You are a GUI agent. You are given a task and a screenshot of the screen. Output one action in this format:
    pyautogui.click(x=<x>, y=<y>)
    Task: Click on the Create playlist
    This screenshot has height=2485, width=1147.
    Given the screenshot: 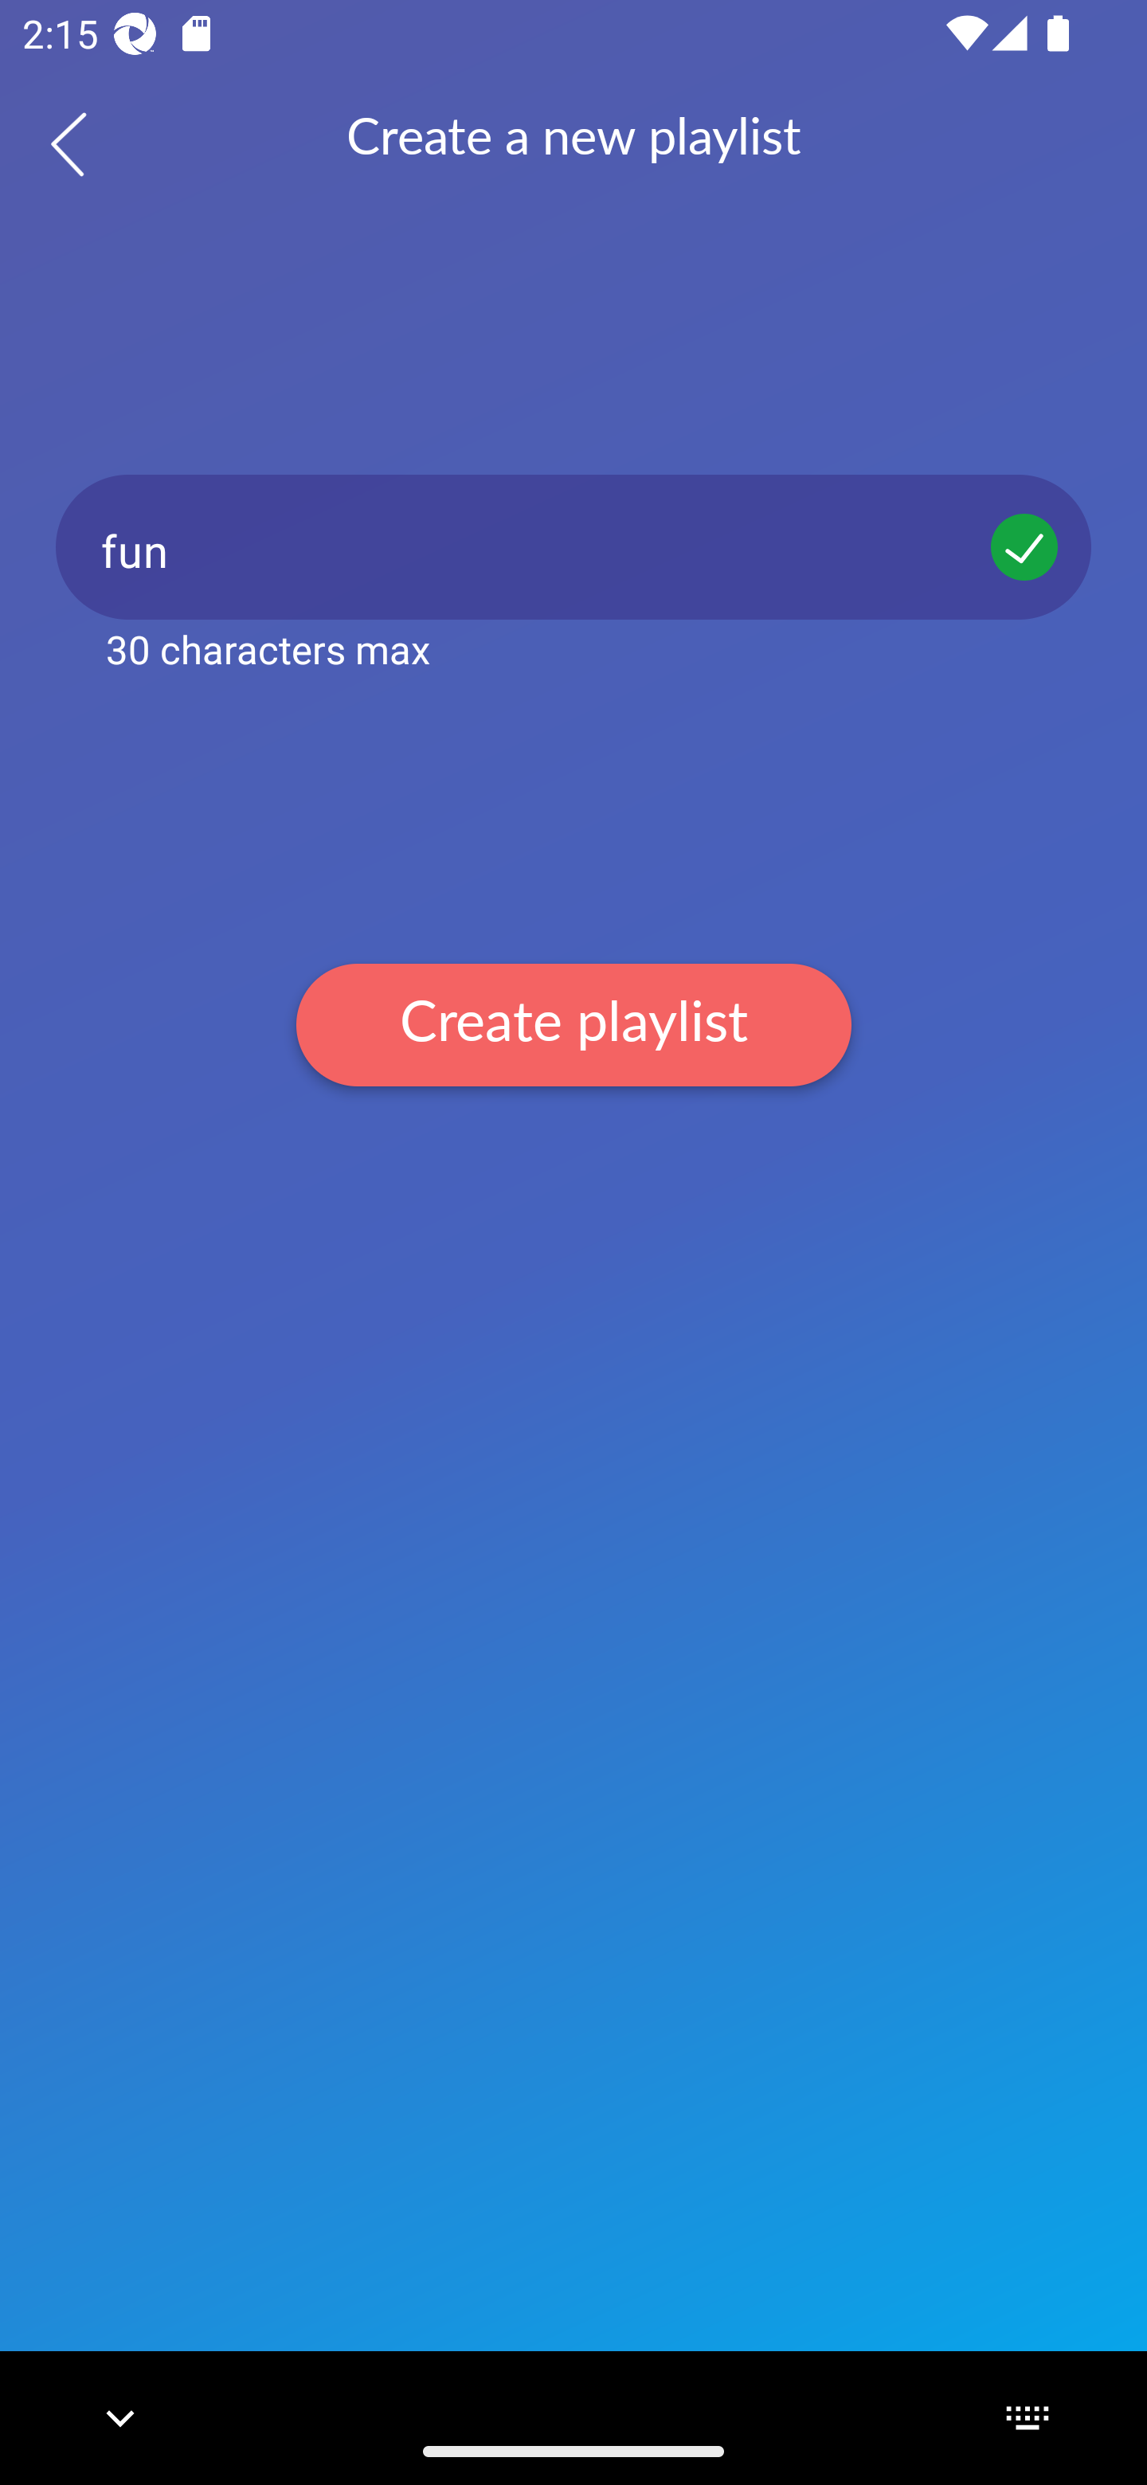 What is the action you would take?
    pyautogui.click(x=573, y=1024)
    